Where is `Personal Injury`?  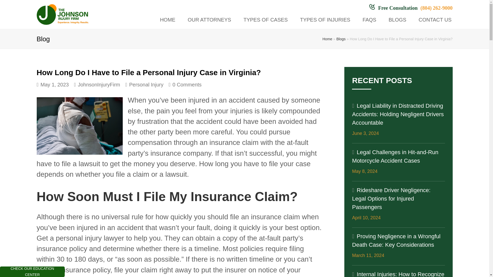
Personal Injury is located at coordinates (146, 85).